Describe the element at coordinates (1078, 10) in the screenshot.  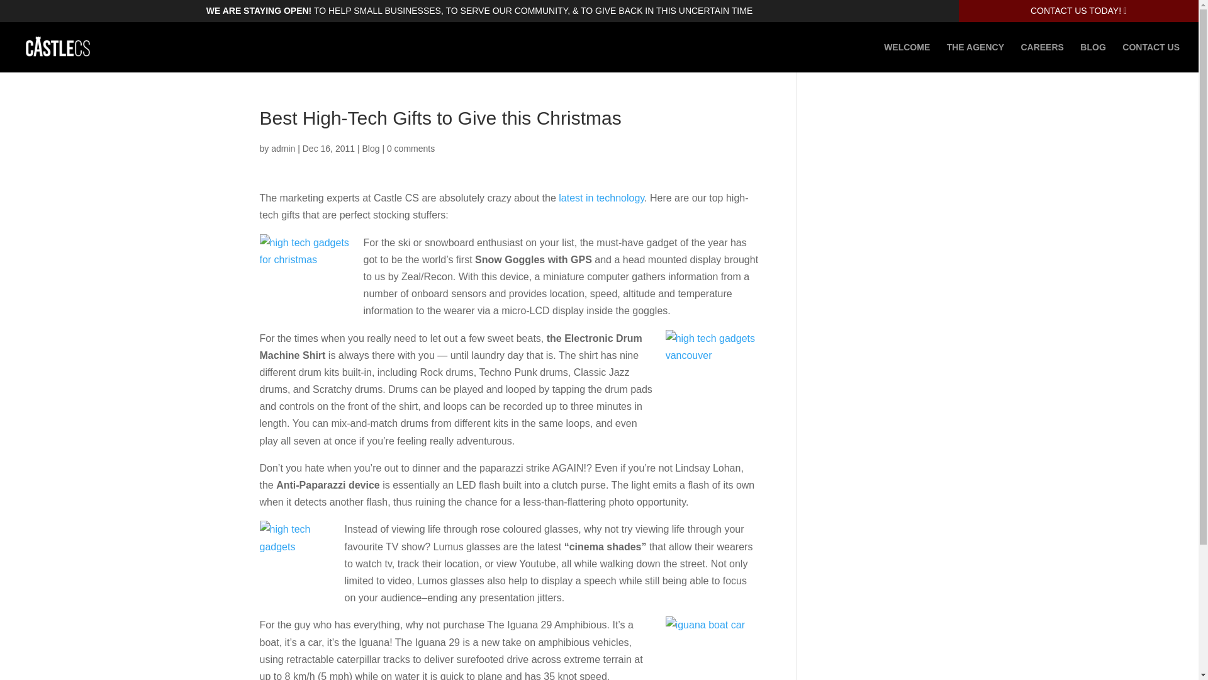
I see `CONTACT US TODAY!` at that location.